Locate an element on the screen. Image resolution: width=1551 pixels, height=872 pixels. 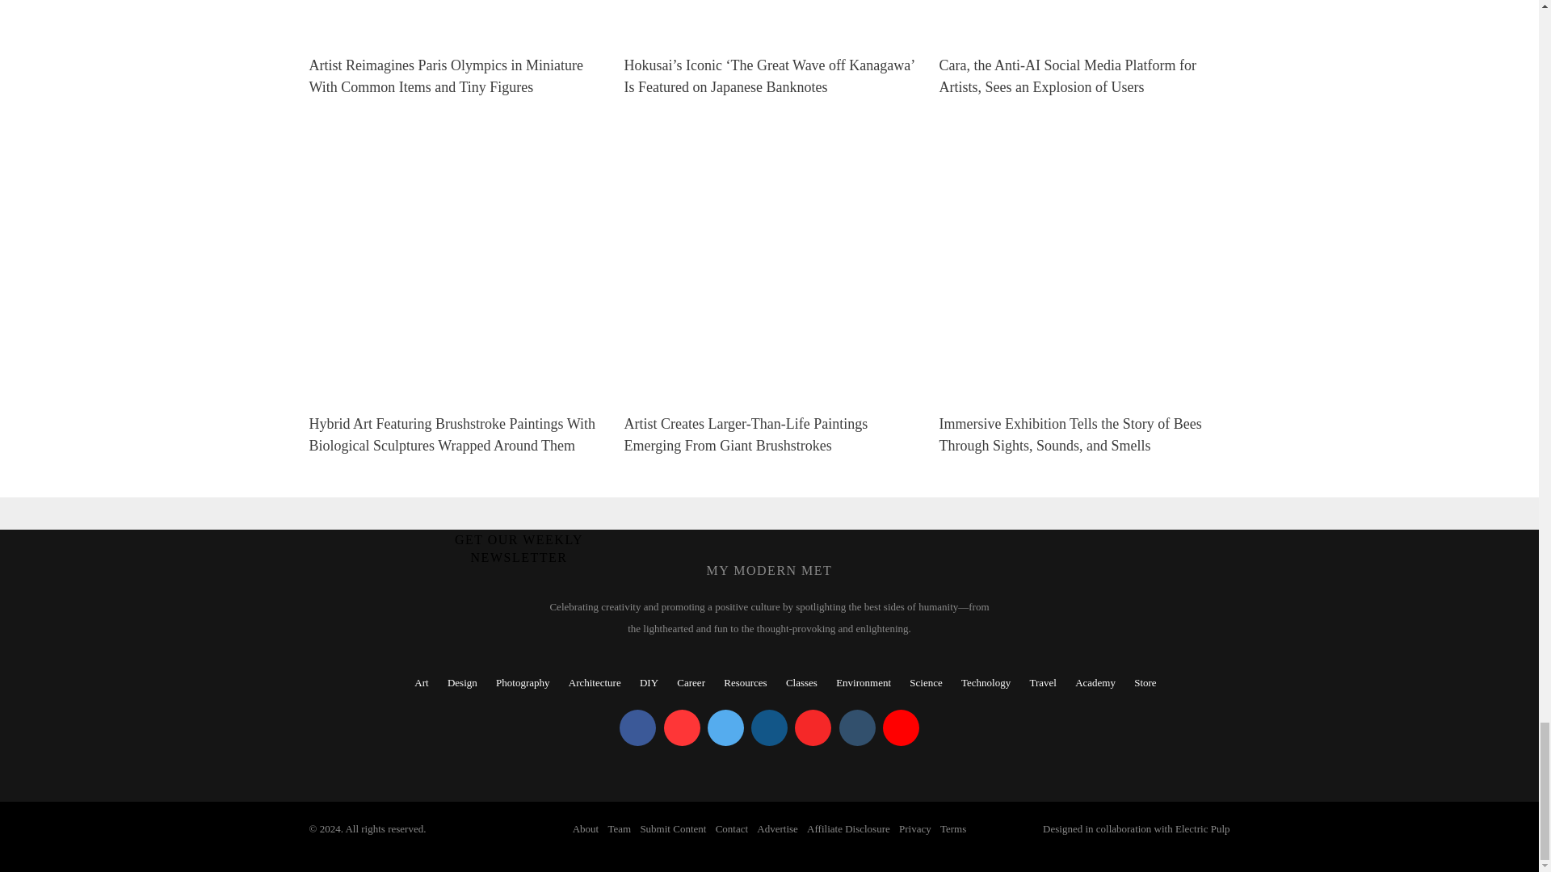
My Modern Met on YouTube is located at coordinates (901, 728).